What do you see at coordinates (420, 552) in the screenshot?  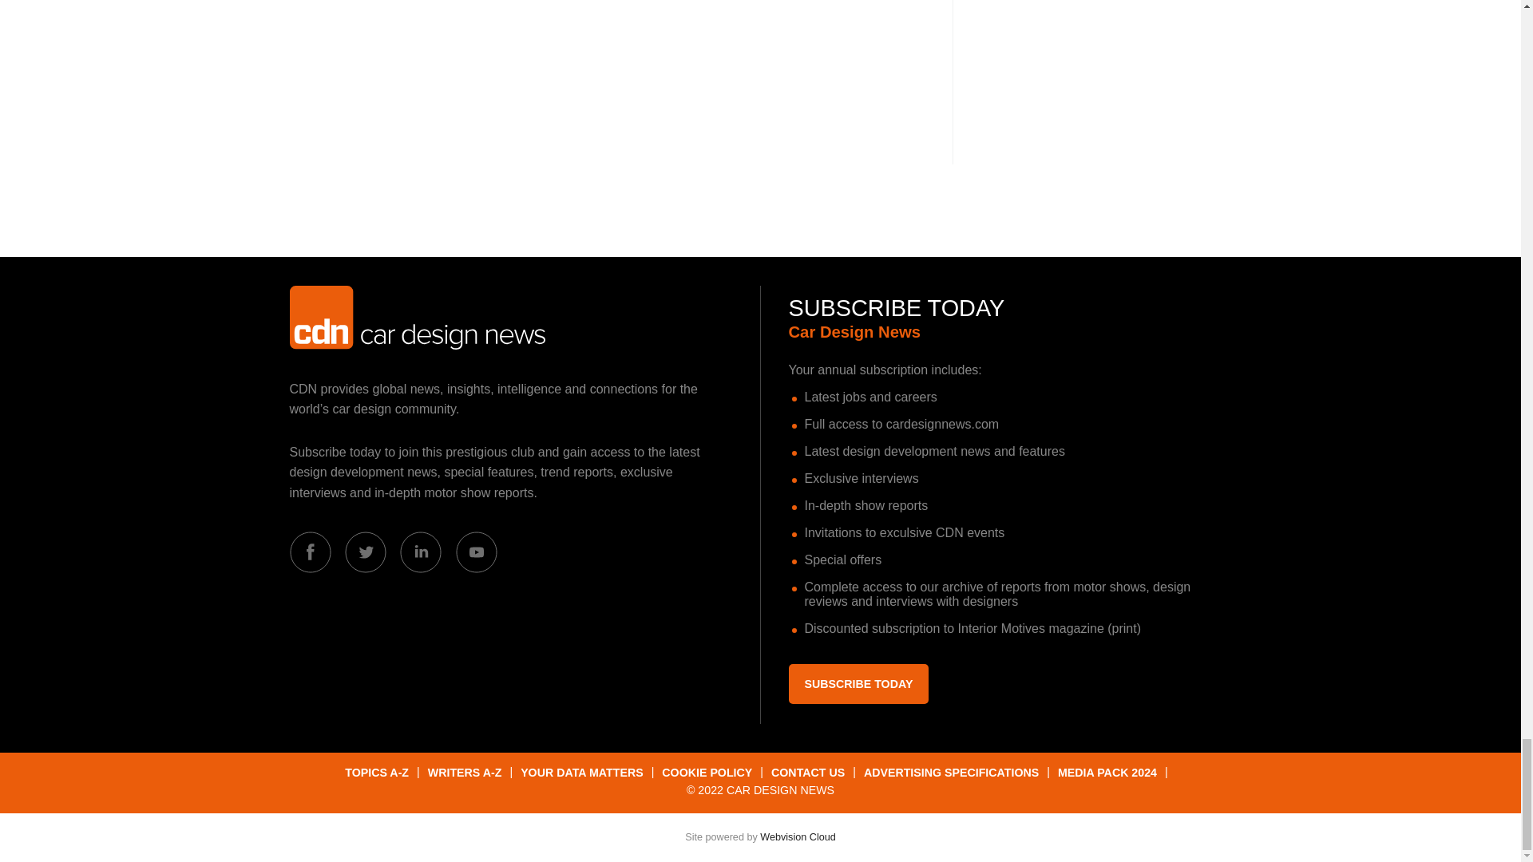 I see `Connect with us on Linked In` at bounding box center [420, 552].